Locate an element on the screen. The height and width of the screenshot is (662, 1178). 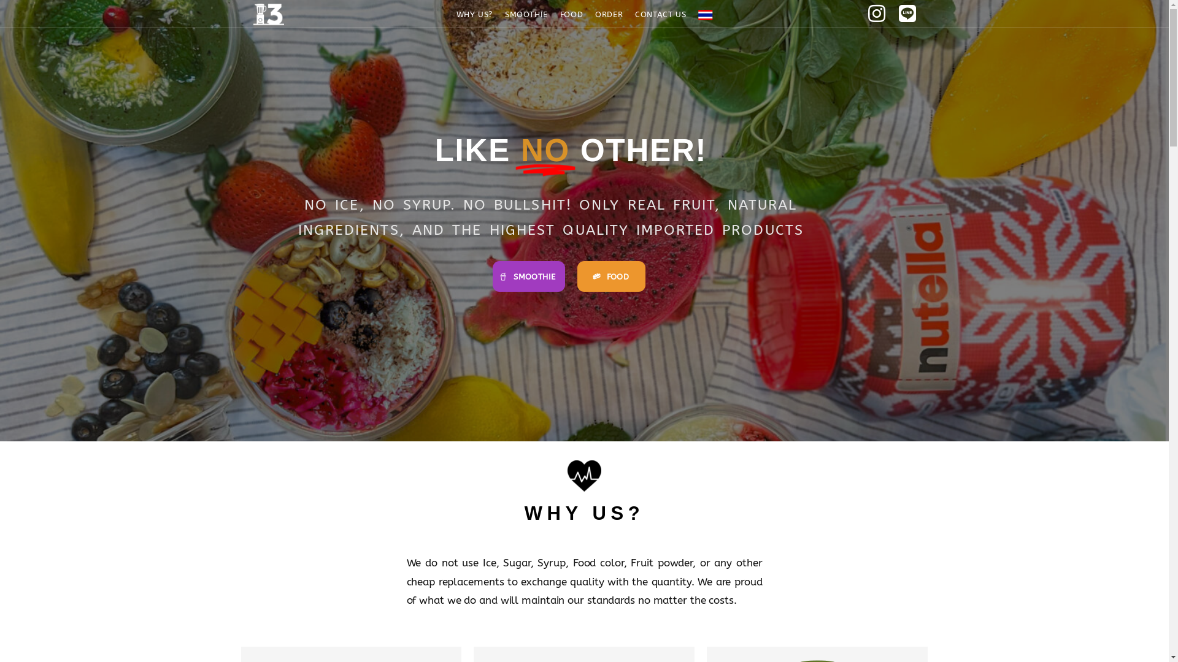
SMOOTHIE is located at coordinates (526, 15).